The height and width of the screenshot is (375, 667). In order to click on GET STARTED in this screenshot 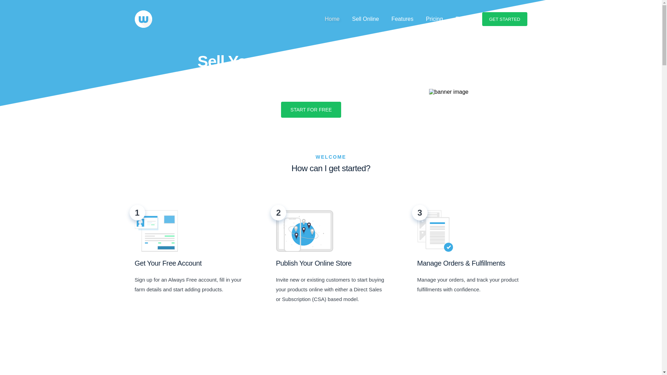, I will do `click(505, 19)`.